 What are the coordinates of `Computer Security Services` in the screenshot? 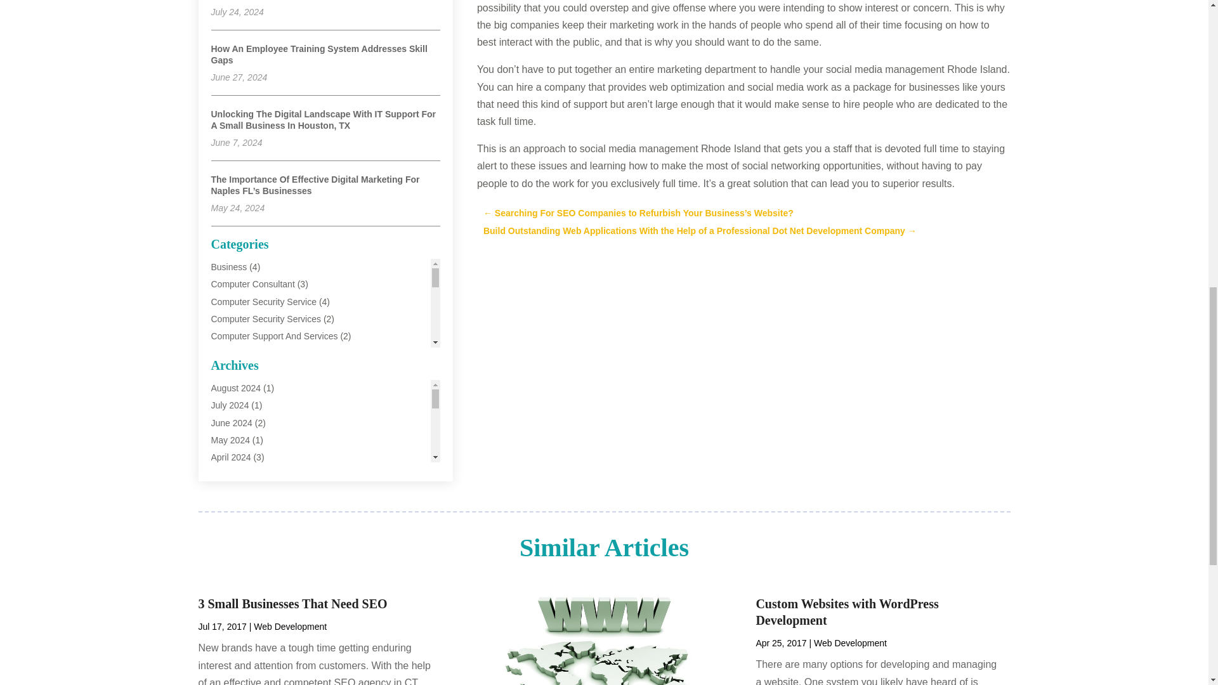 It's located at (266, 318).